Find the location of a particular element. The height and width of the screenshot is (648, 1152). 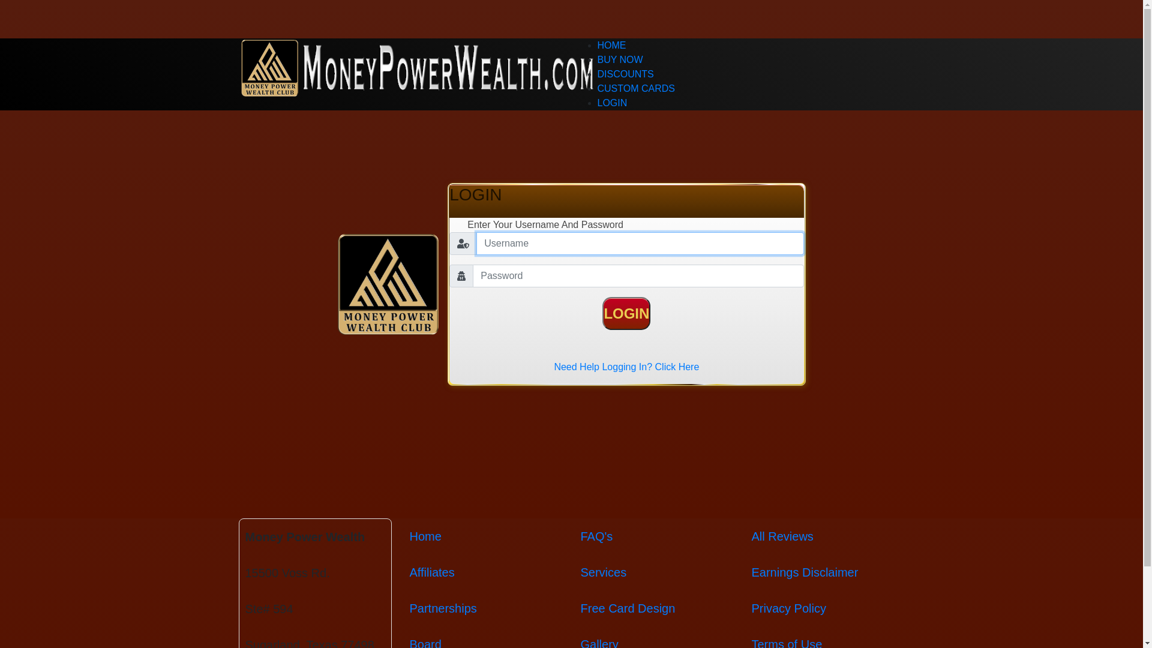

Partnerships is located at coordinates (443, 608).